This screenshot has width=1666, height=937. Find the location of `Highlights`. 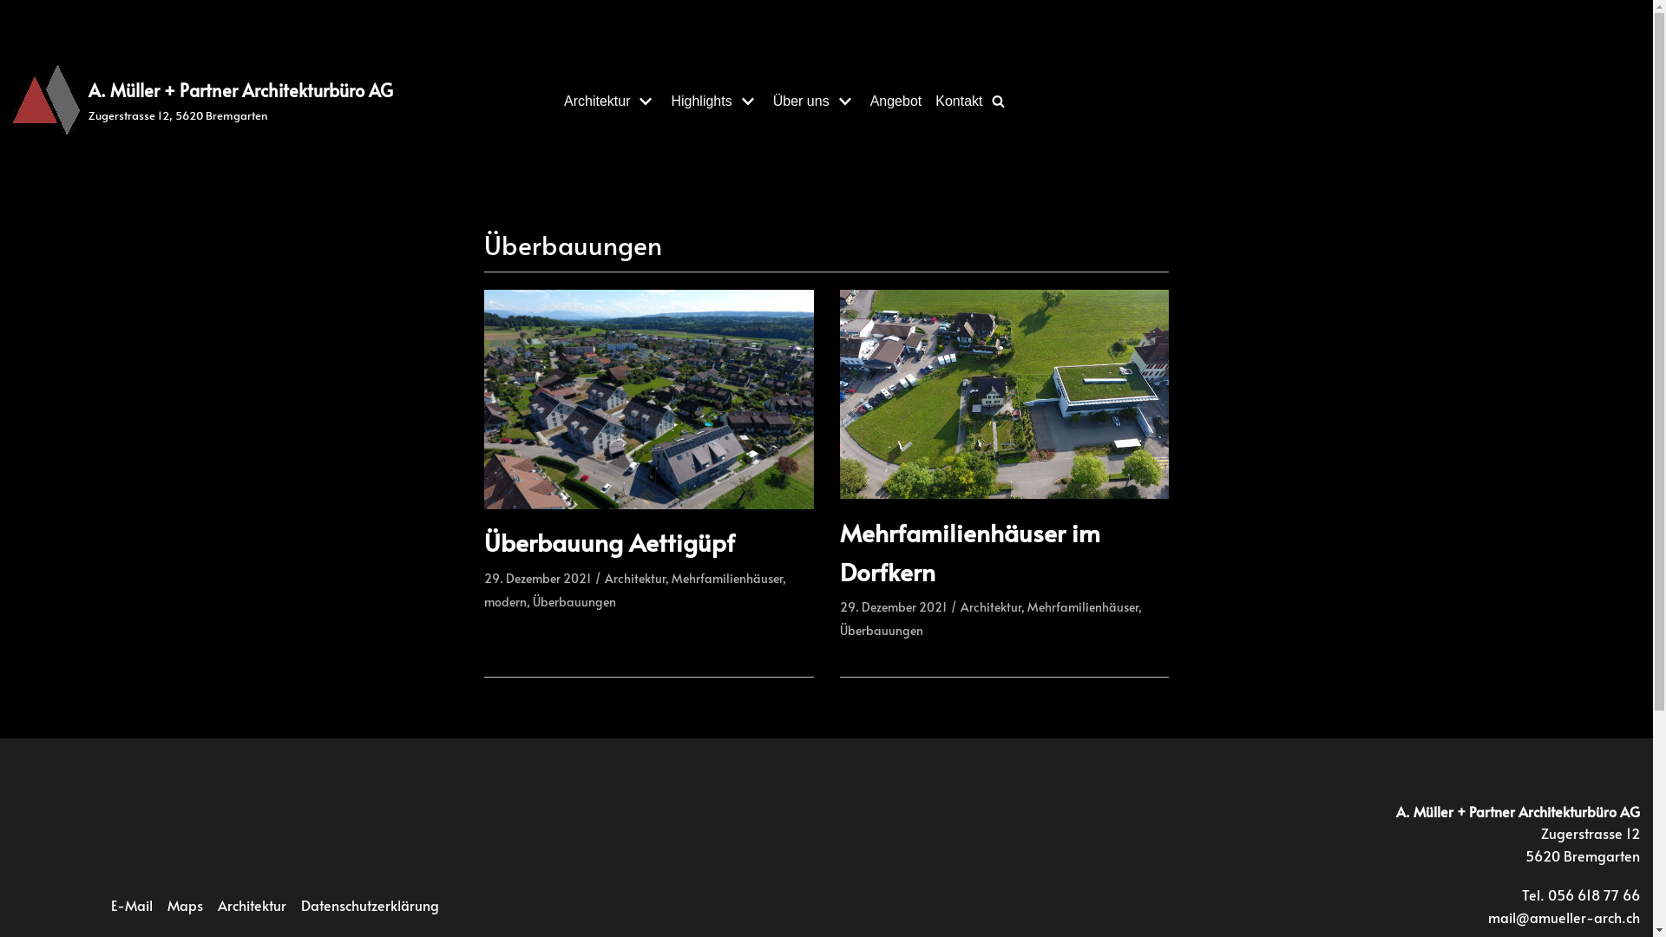

Highlights is located at coordinates (715, 102).